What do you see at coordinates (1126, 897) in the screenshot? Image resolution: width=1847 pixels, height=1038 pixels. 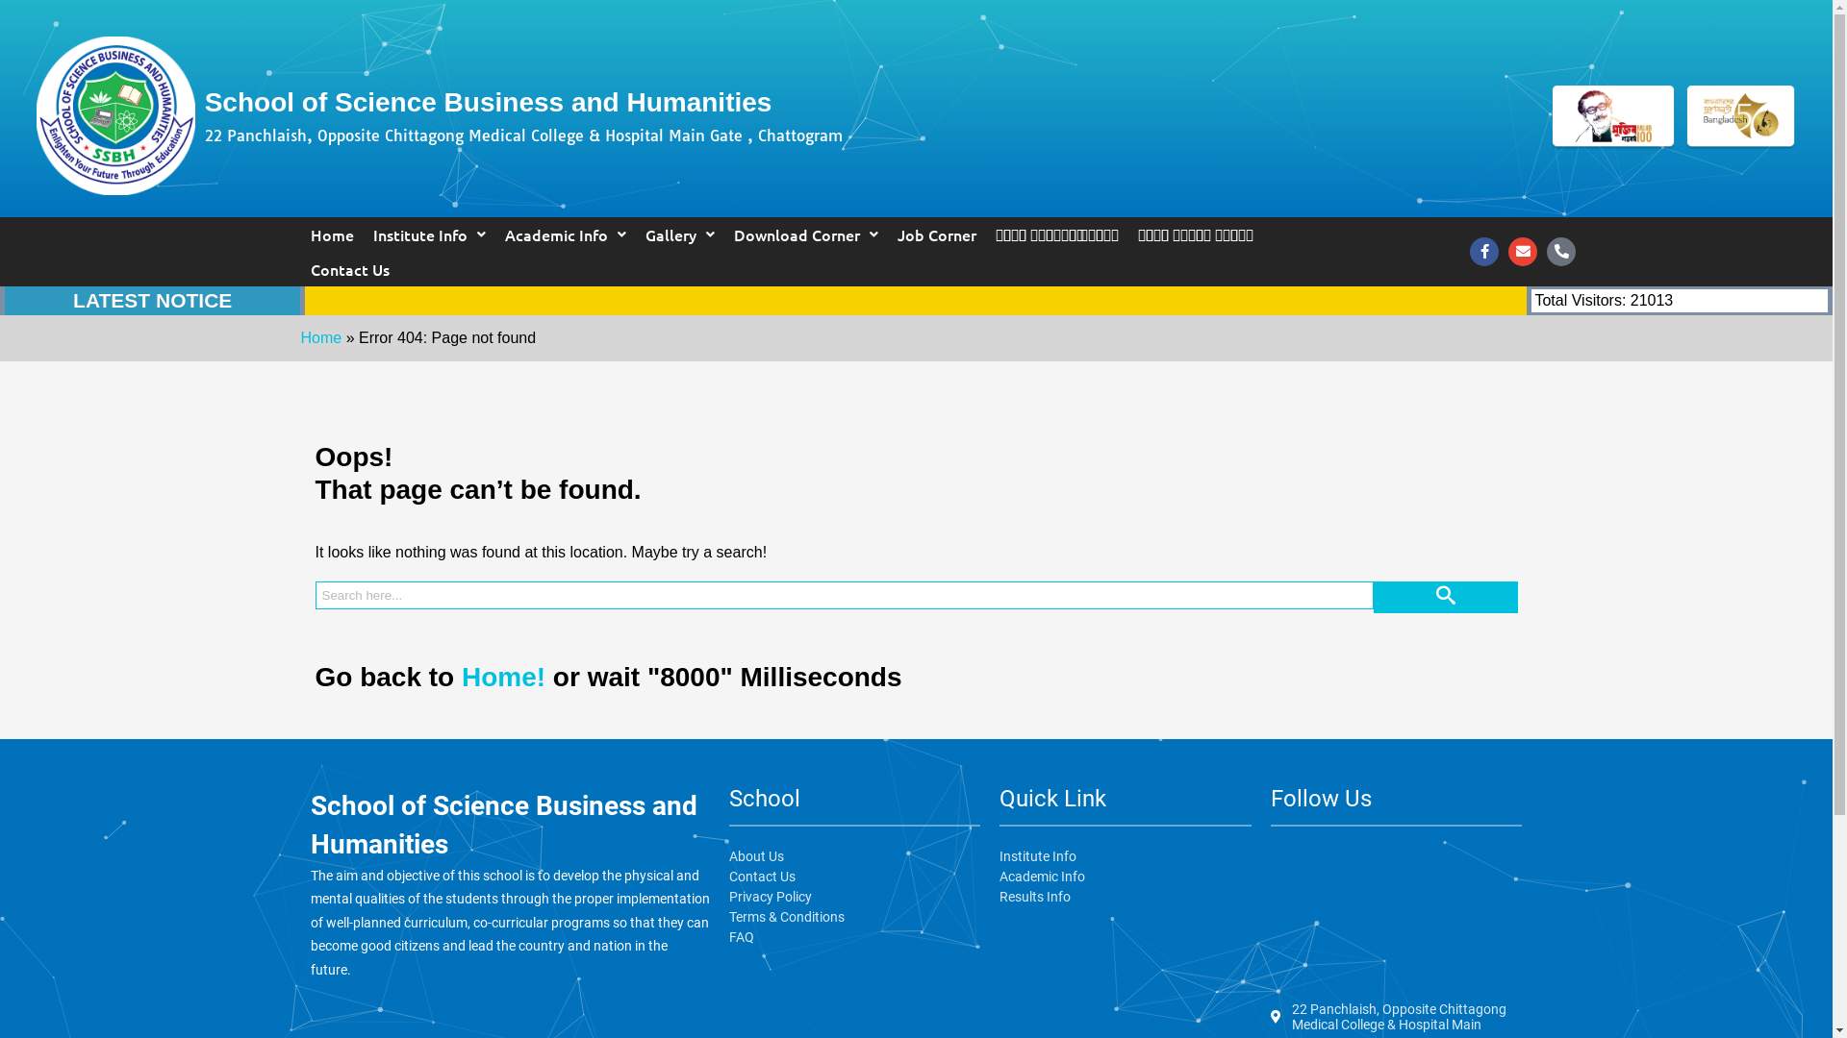 I see `Results Info` at bounding box center [1126, 897].